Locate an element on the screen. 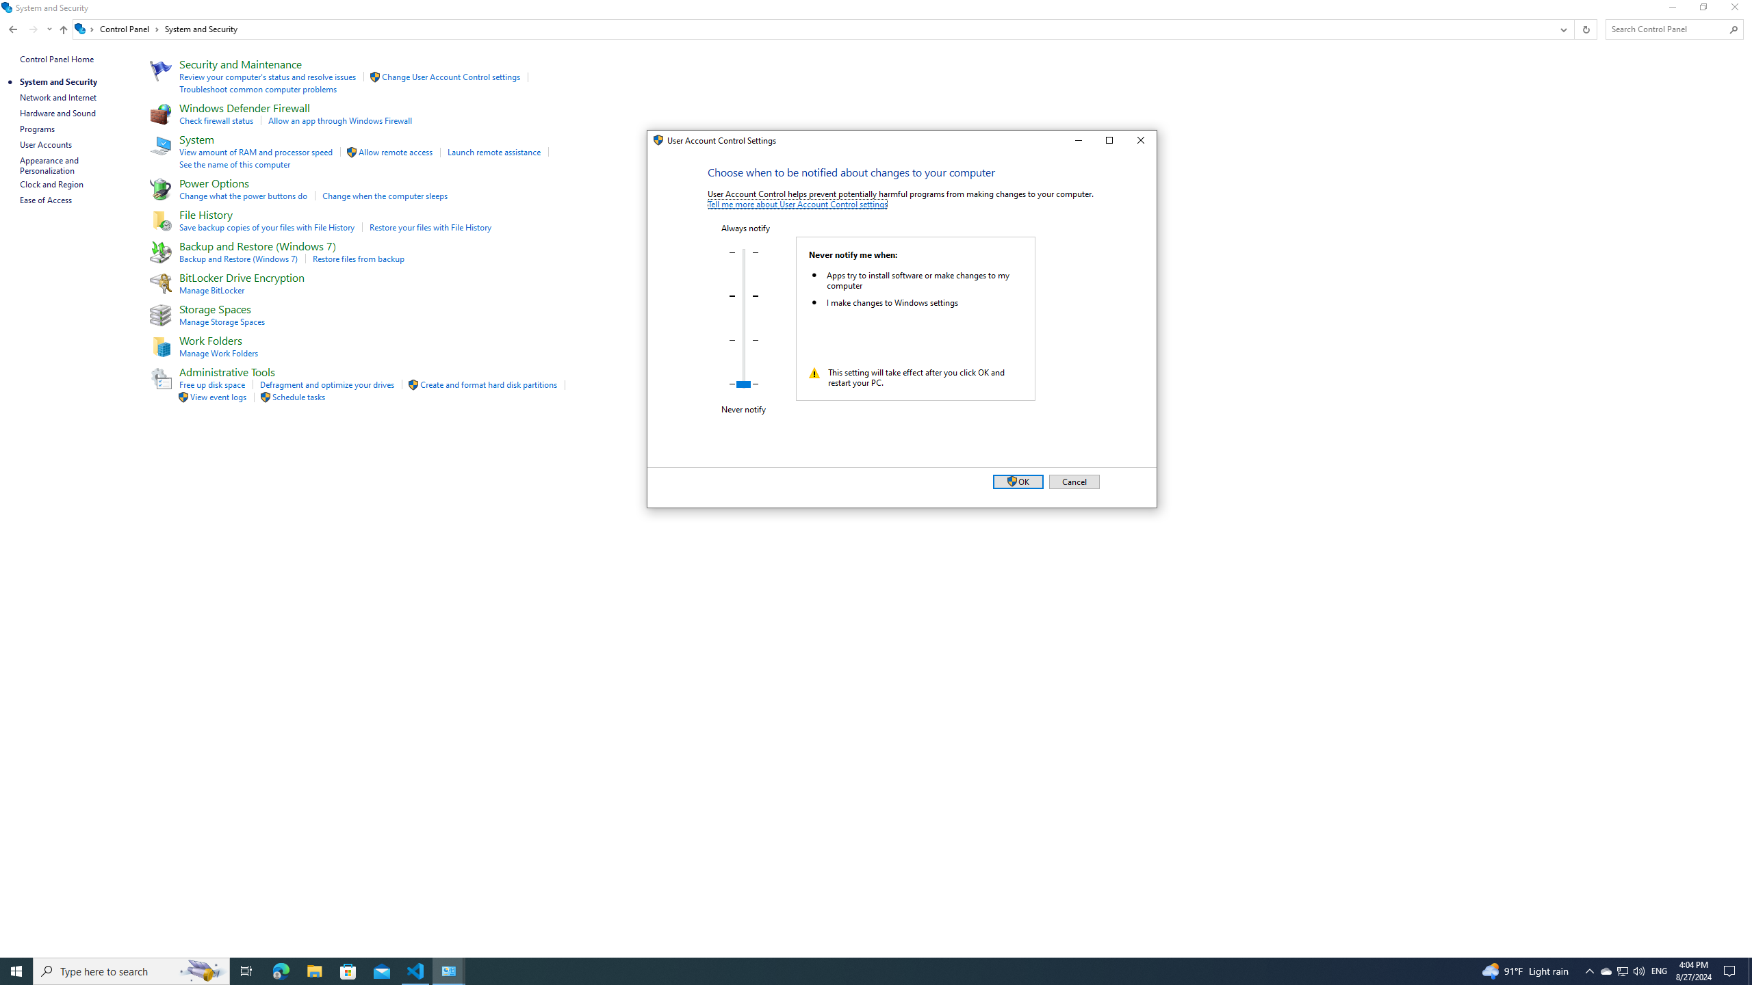 The height and width of the screenshot is (985, 1752). Tell me more about User Account Control settings is located at coordinates (798, 204).